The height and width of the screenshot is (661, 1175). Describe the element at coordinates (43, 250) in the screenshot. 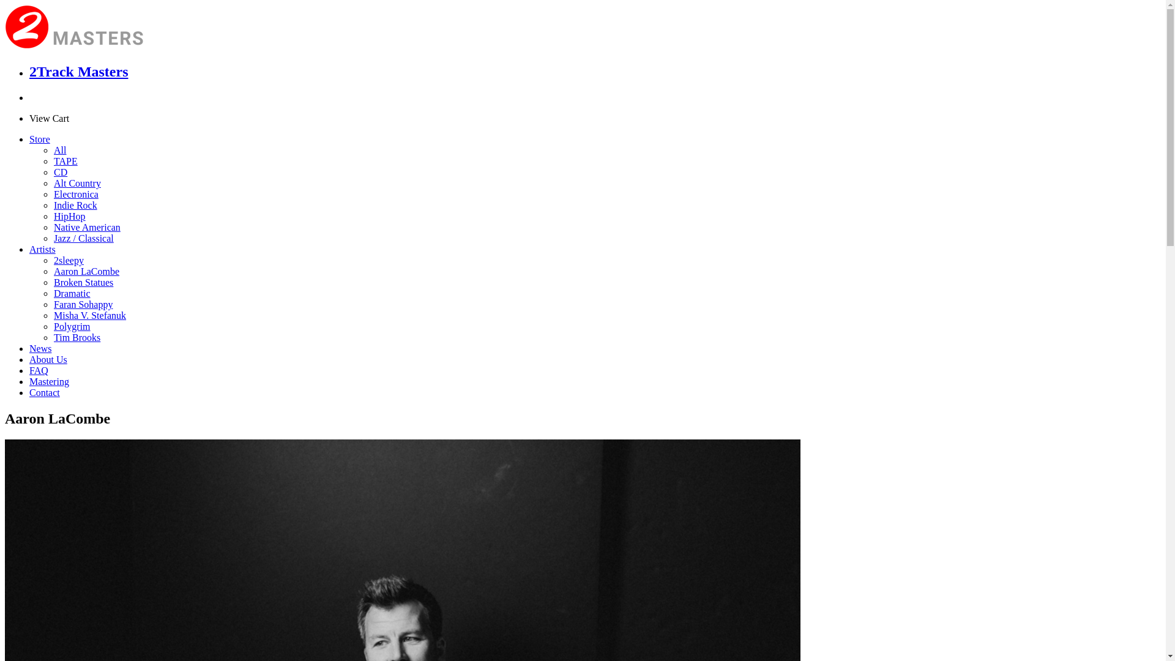

I see `Artists` at that location.